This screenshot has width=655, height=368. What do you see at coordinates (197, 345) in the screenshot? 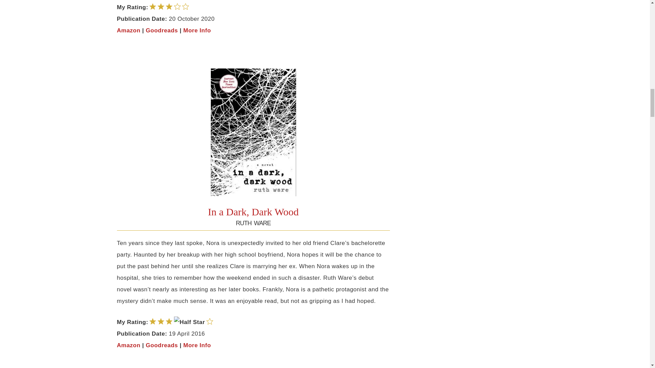
I see `More Info` at bounding box center [197, 345].